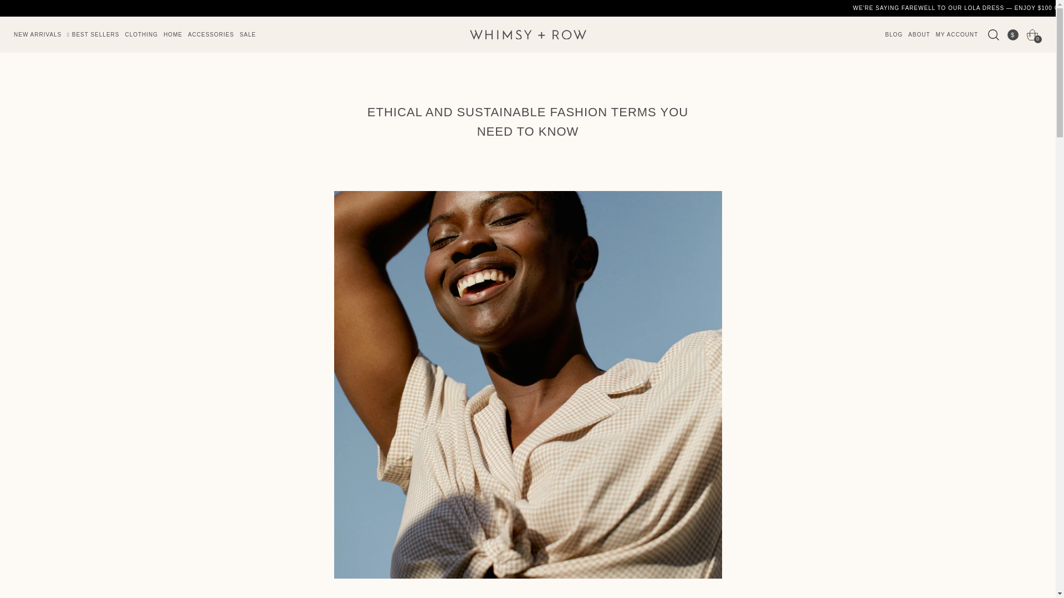  I want to click on About, so click(919, 34).